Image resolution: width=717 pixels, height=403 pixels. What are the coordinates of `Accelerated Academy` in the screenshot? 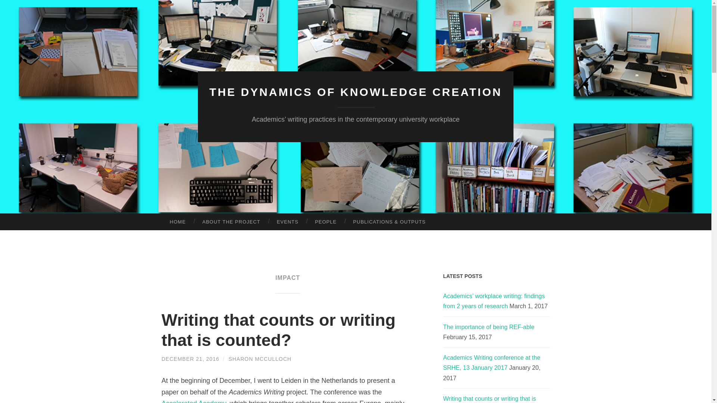 It's located at (193, 402).